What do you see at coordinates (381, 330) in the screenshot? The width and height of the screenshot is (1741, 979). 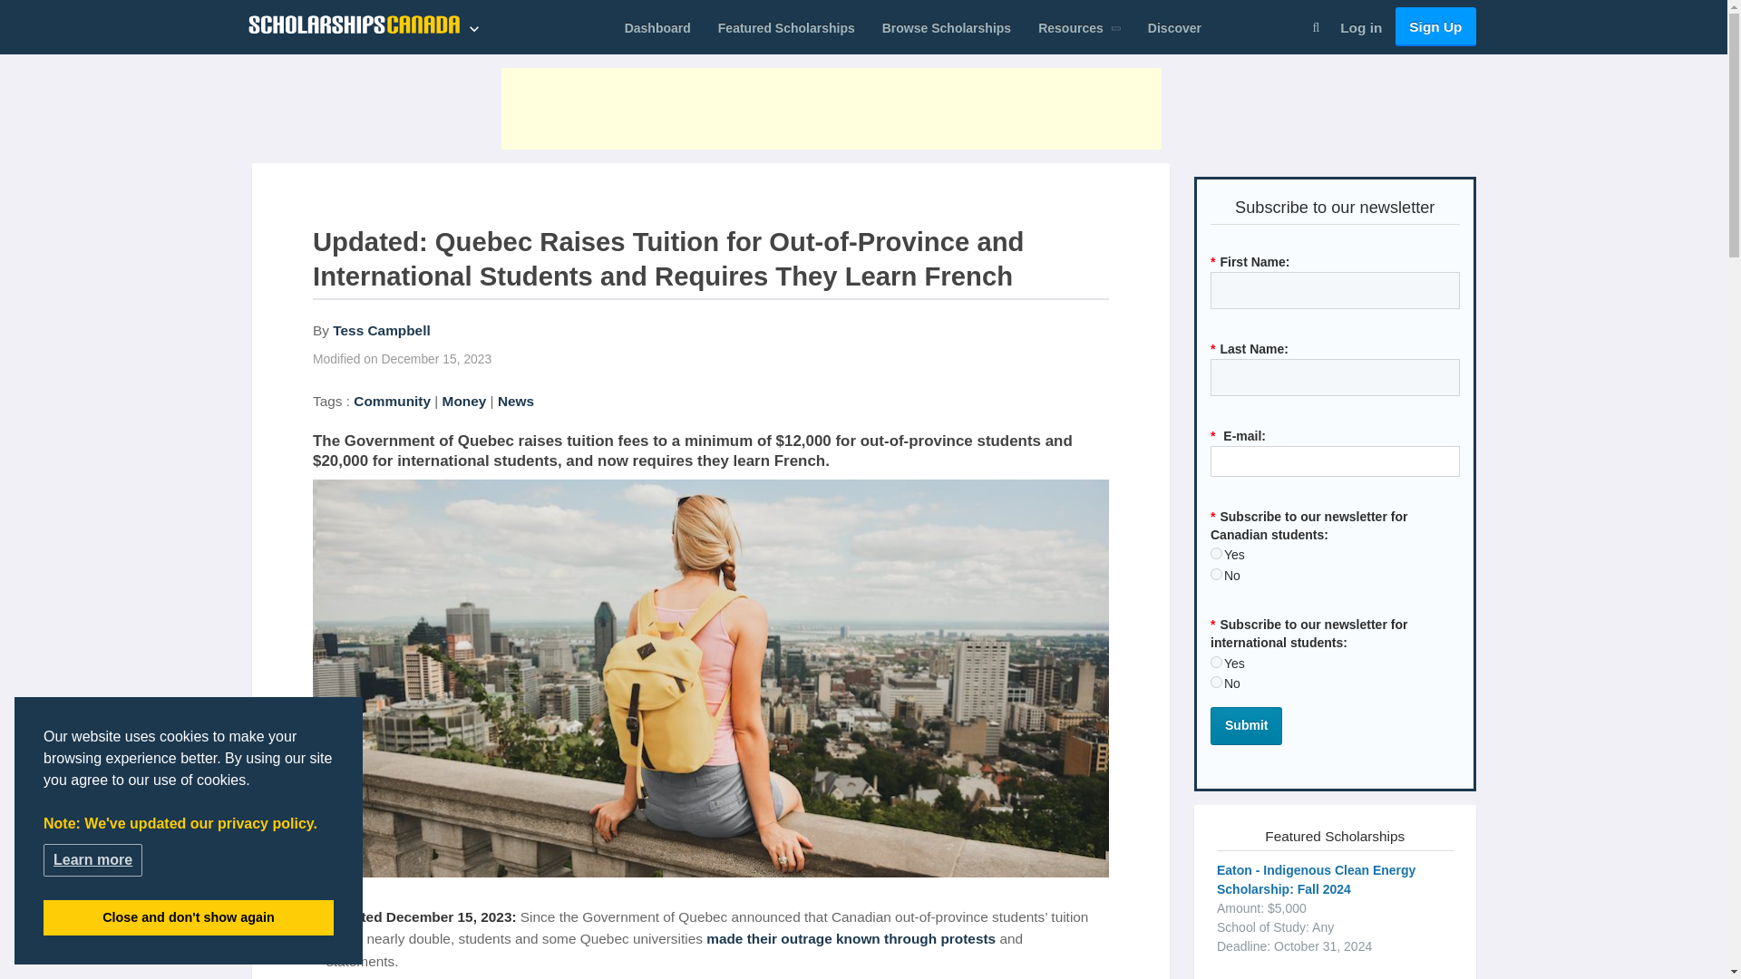 I see `Tess Campbell` at bounding box center [381, 330].